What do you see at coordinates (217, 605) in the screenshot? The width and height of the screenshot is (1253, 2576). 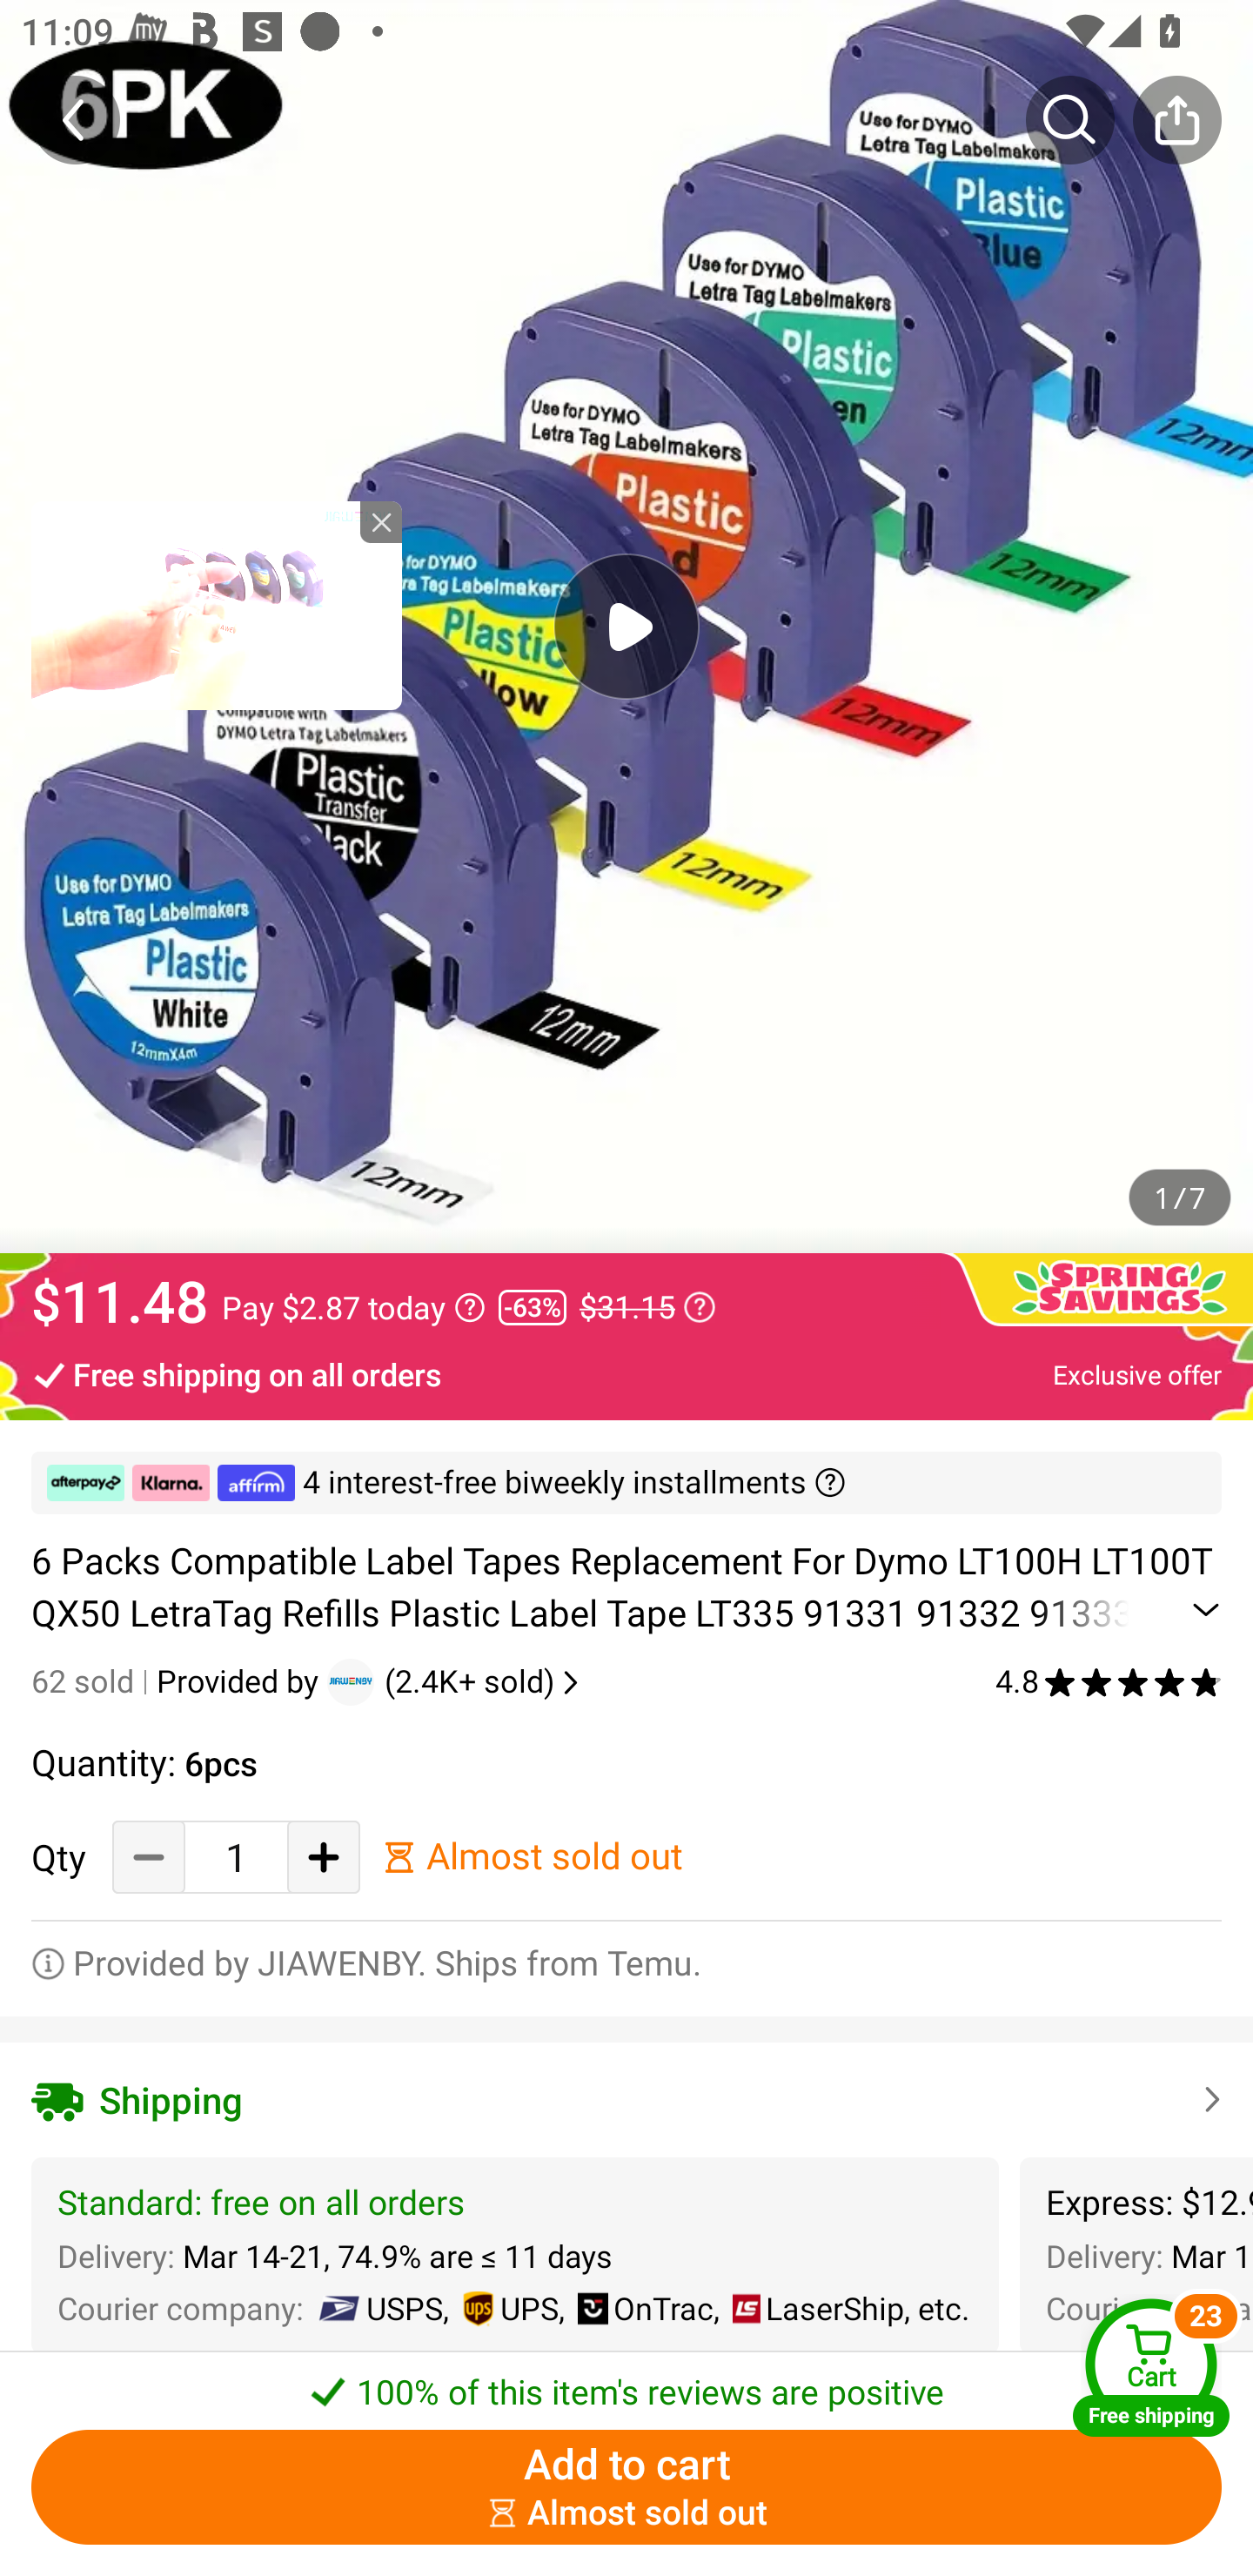 I see `tronplayer_view` at bounding box center [217, 605].